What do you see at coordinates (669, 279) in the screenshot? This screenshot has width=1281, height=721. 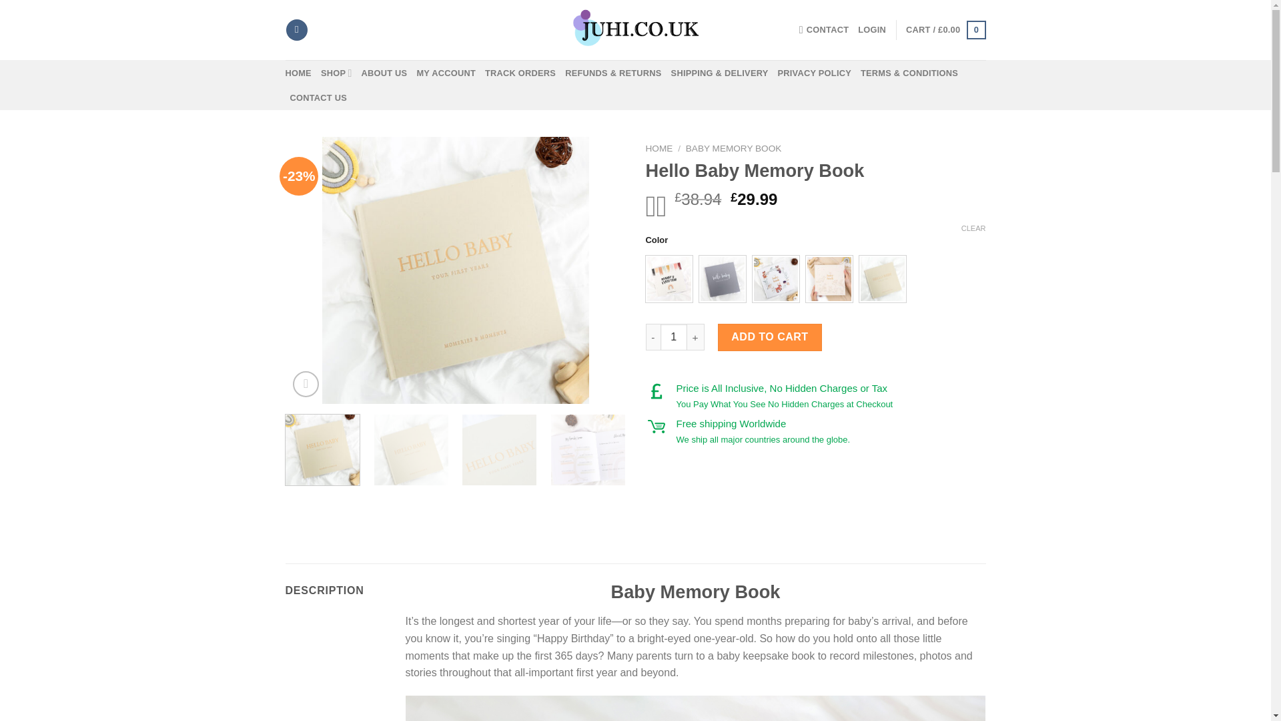 I see `Beige` at bounding box center [669, 279].